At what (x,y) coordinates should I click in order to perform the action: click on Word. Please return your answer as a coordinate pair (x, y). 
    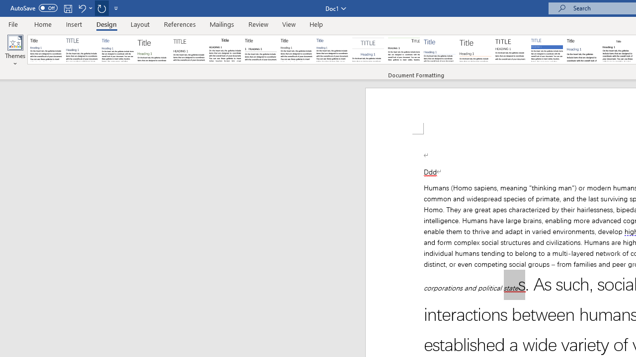
    Looking at the image, I should click on (582, 50).